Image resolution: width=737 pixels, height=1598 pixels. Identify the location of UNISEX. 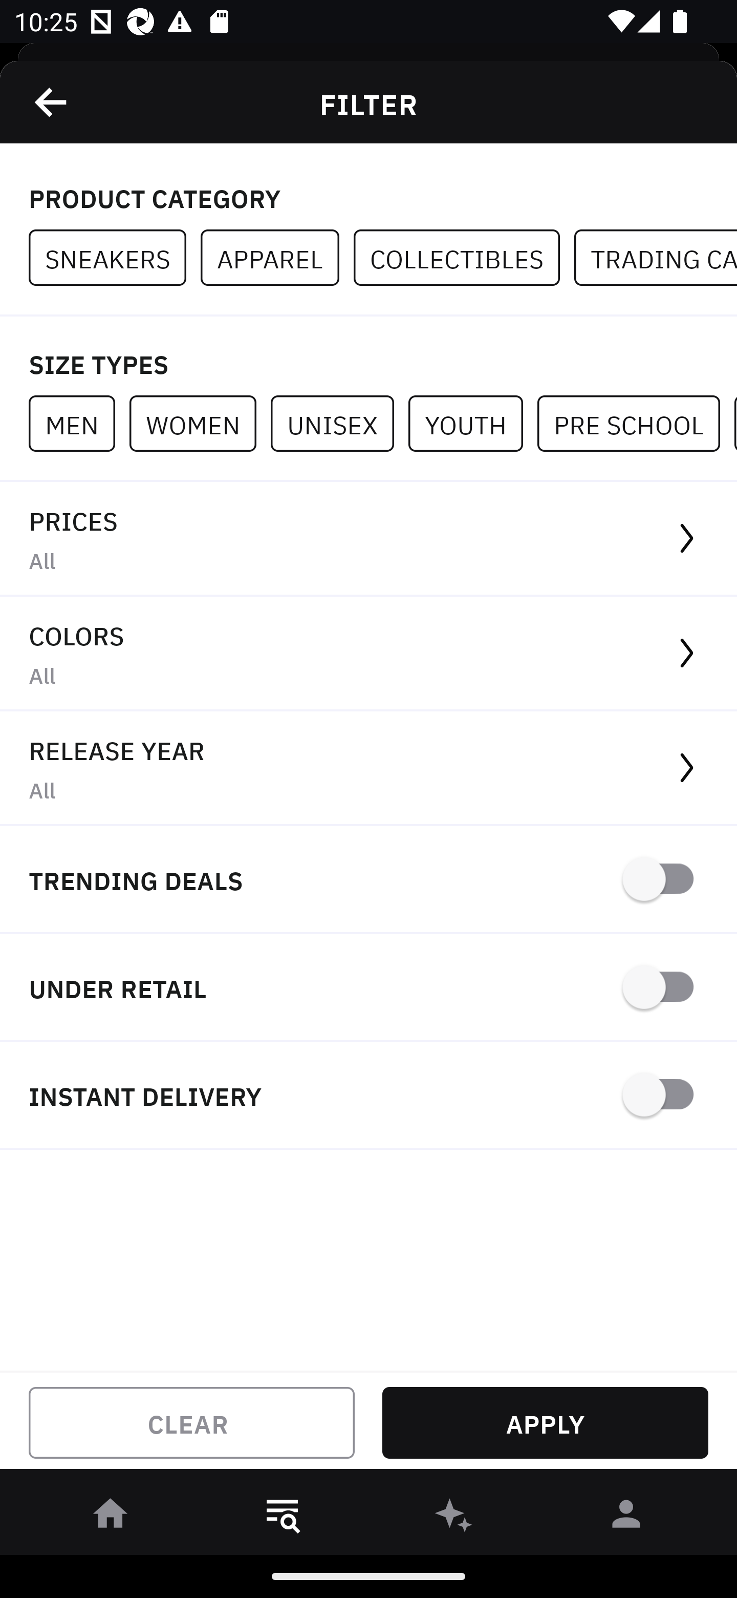
(339, 423).